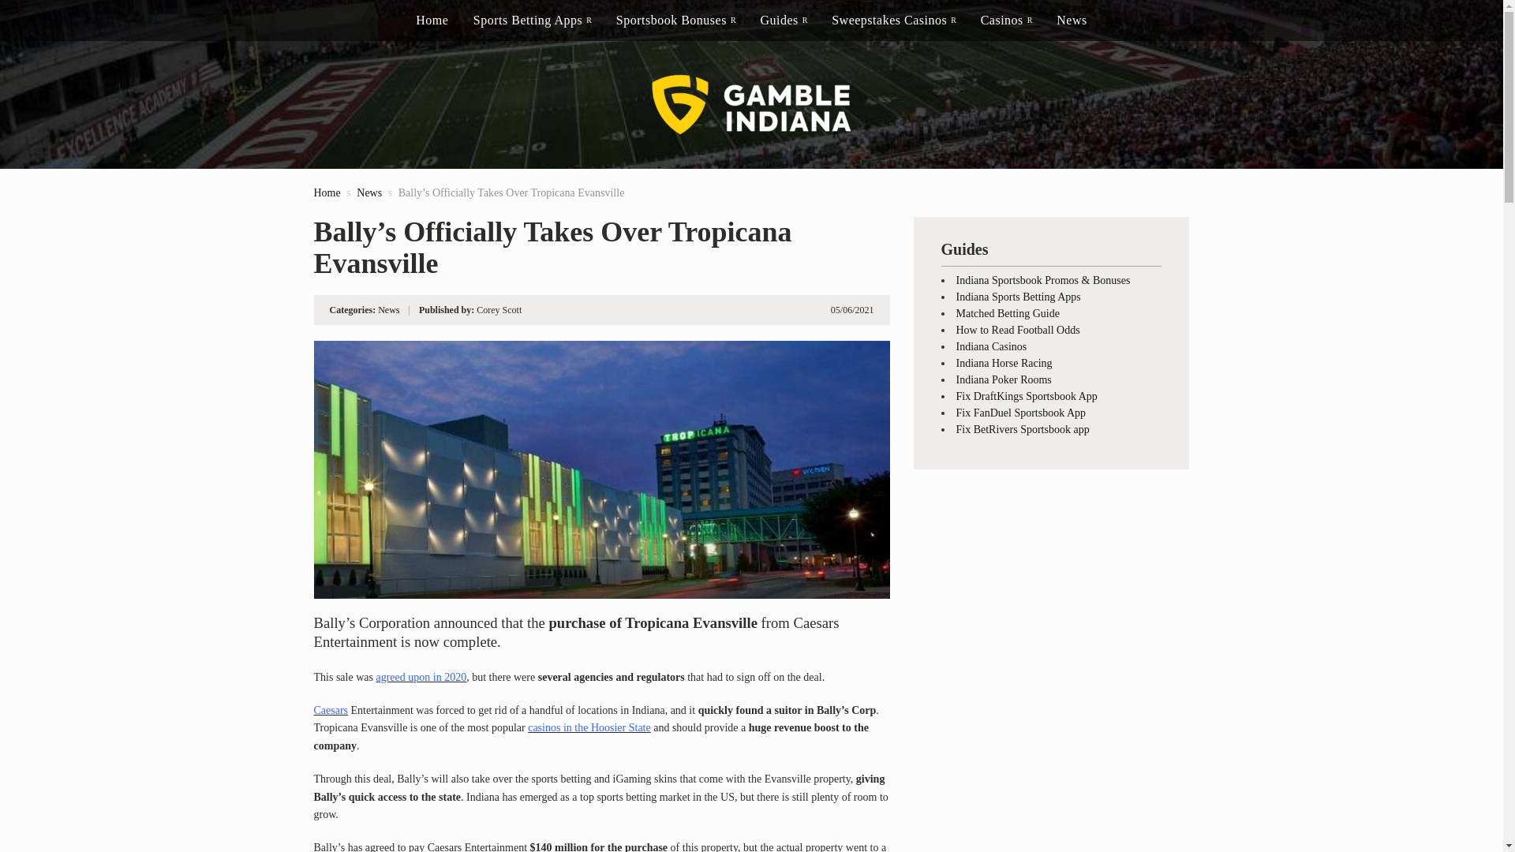 Image resolution: width=1515 pixels, height=852 pixels. What do you see at coordinates (327, 192) in the screenshot?
I see `Home` at bounding box center [327, 192].